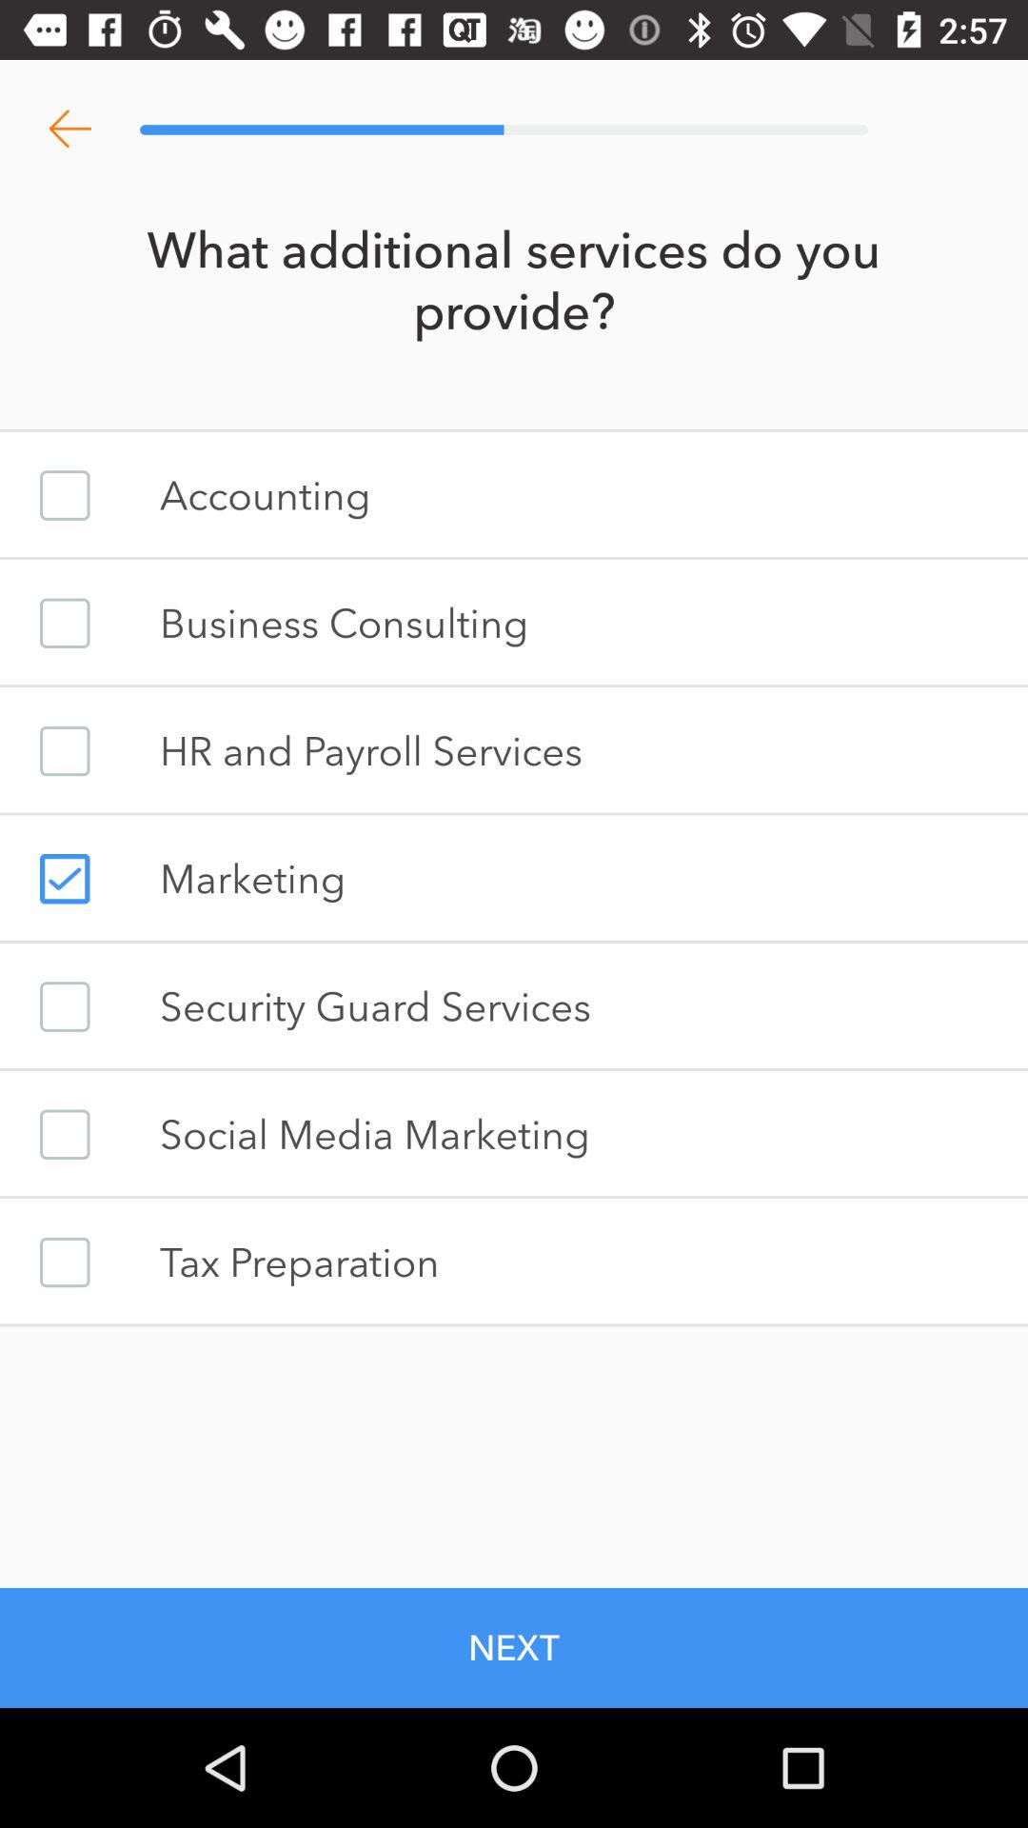  What do you see at coordinates (65, 1135) in the screenshot?
I see `check box for social media marketing` at bounding box center [65, 1135].